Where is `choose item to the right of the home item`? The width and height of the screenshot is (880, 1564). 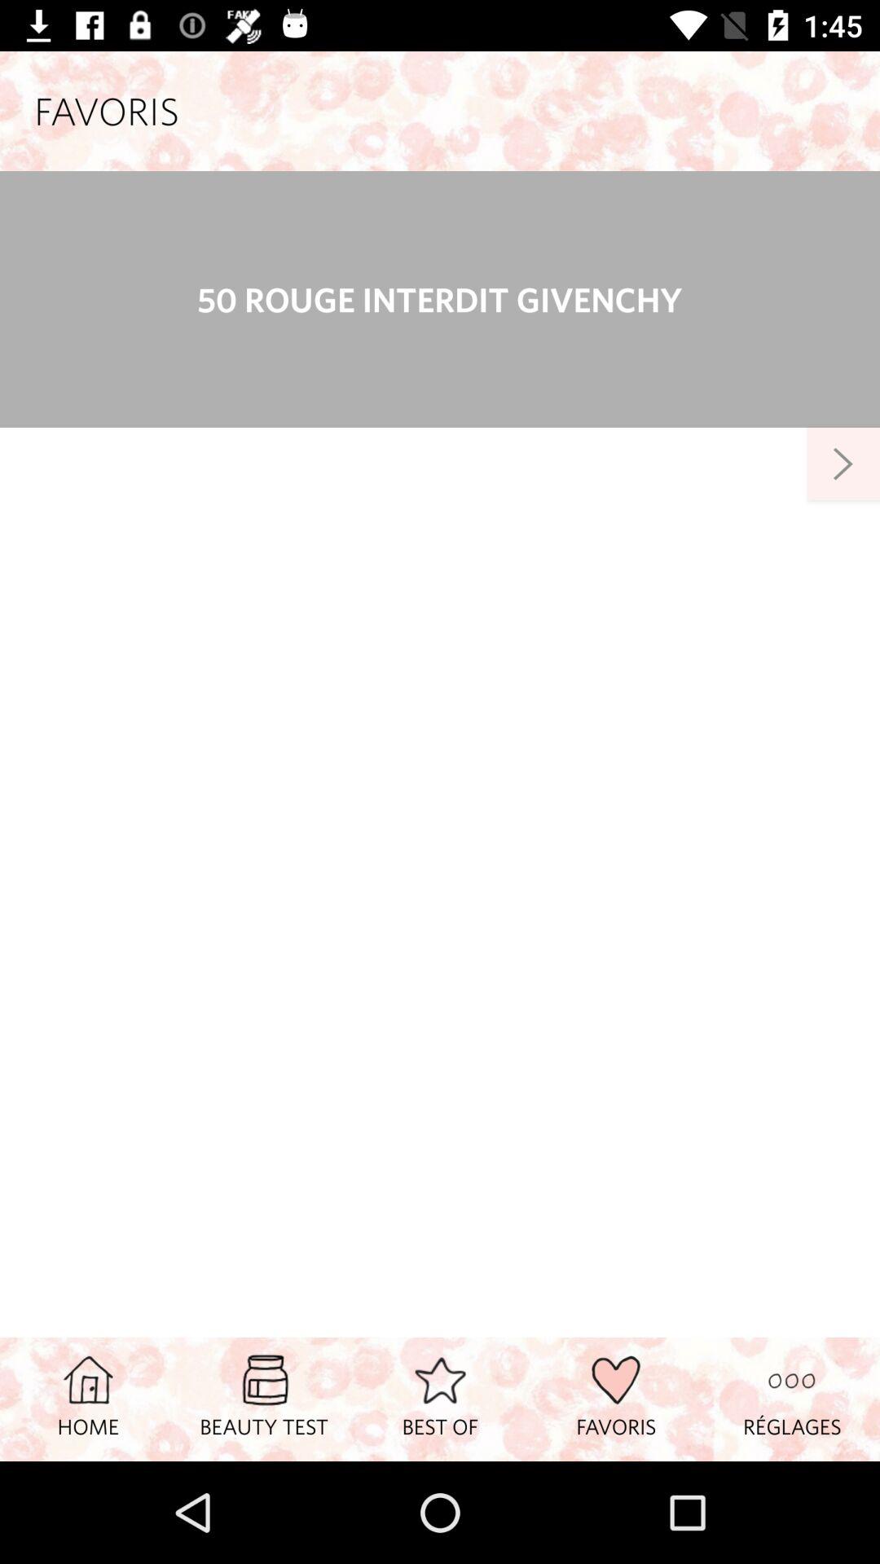
choose item to the right of the home item is located at coordinates (264, 1399).